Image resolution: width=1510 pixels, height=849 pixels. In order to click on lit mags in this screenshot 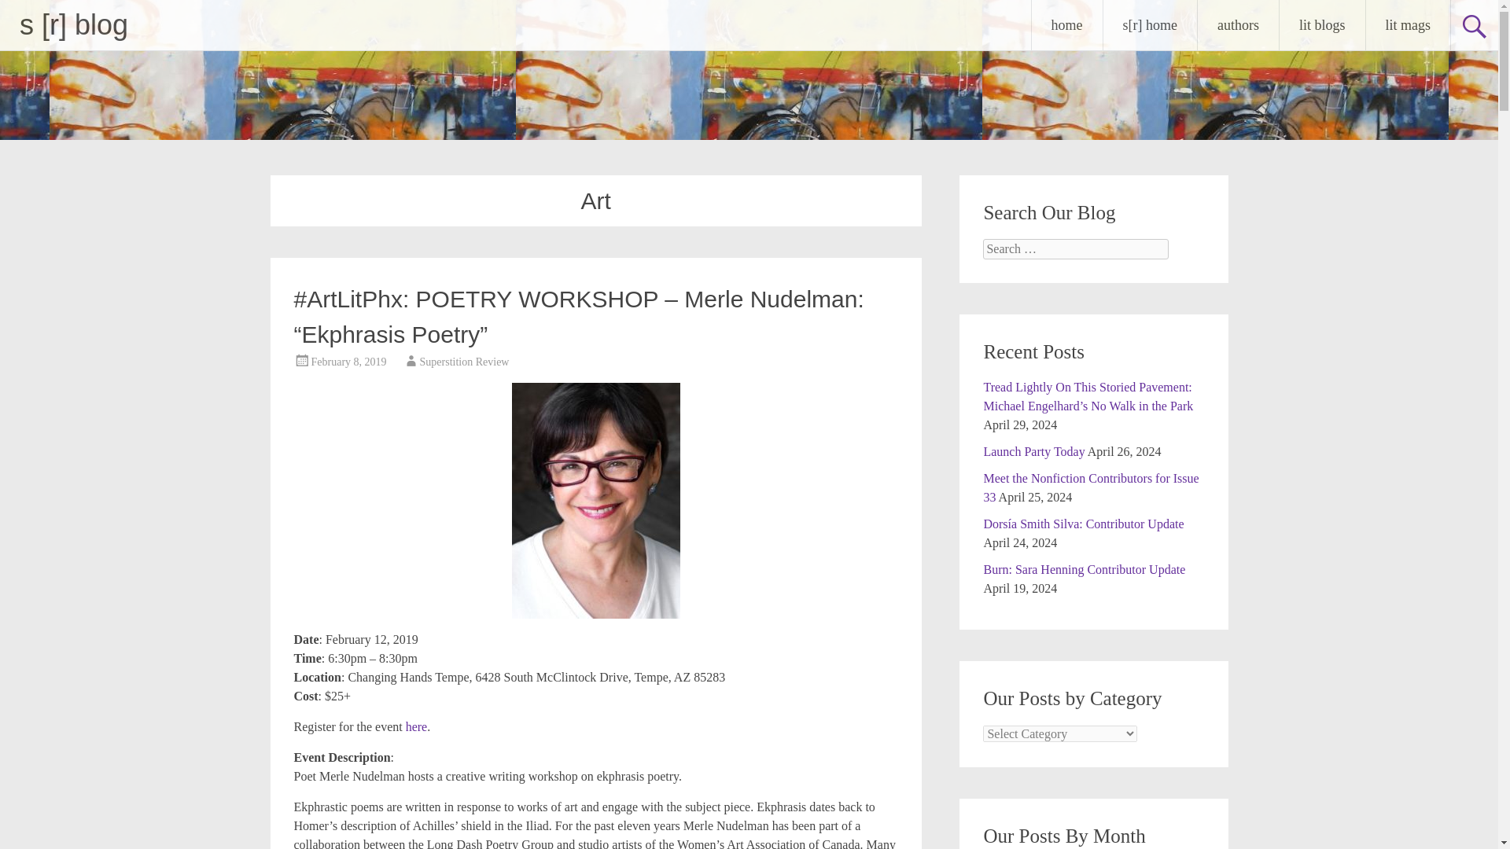, I will do `click(1407, 25)`.